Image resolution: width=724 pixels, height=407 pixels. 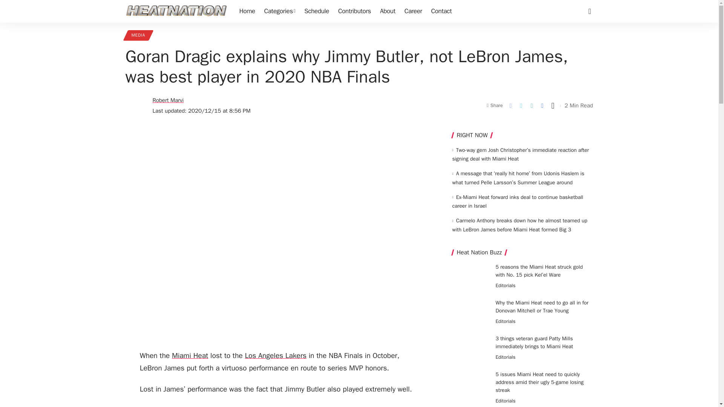 What do you see at coordinates (275, 356) in the screenshot?
I see `Los Angeles Lakers` at bounding box center [275, 356].